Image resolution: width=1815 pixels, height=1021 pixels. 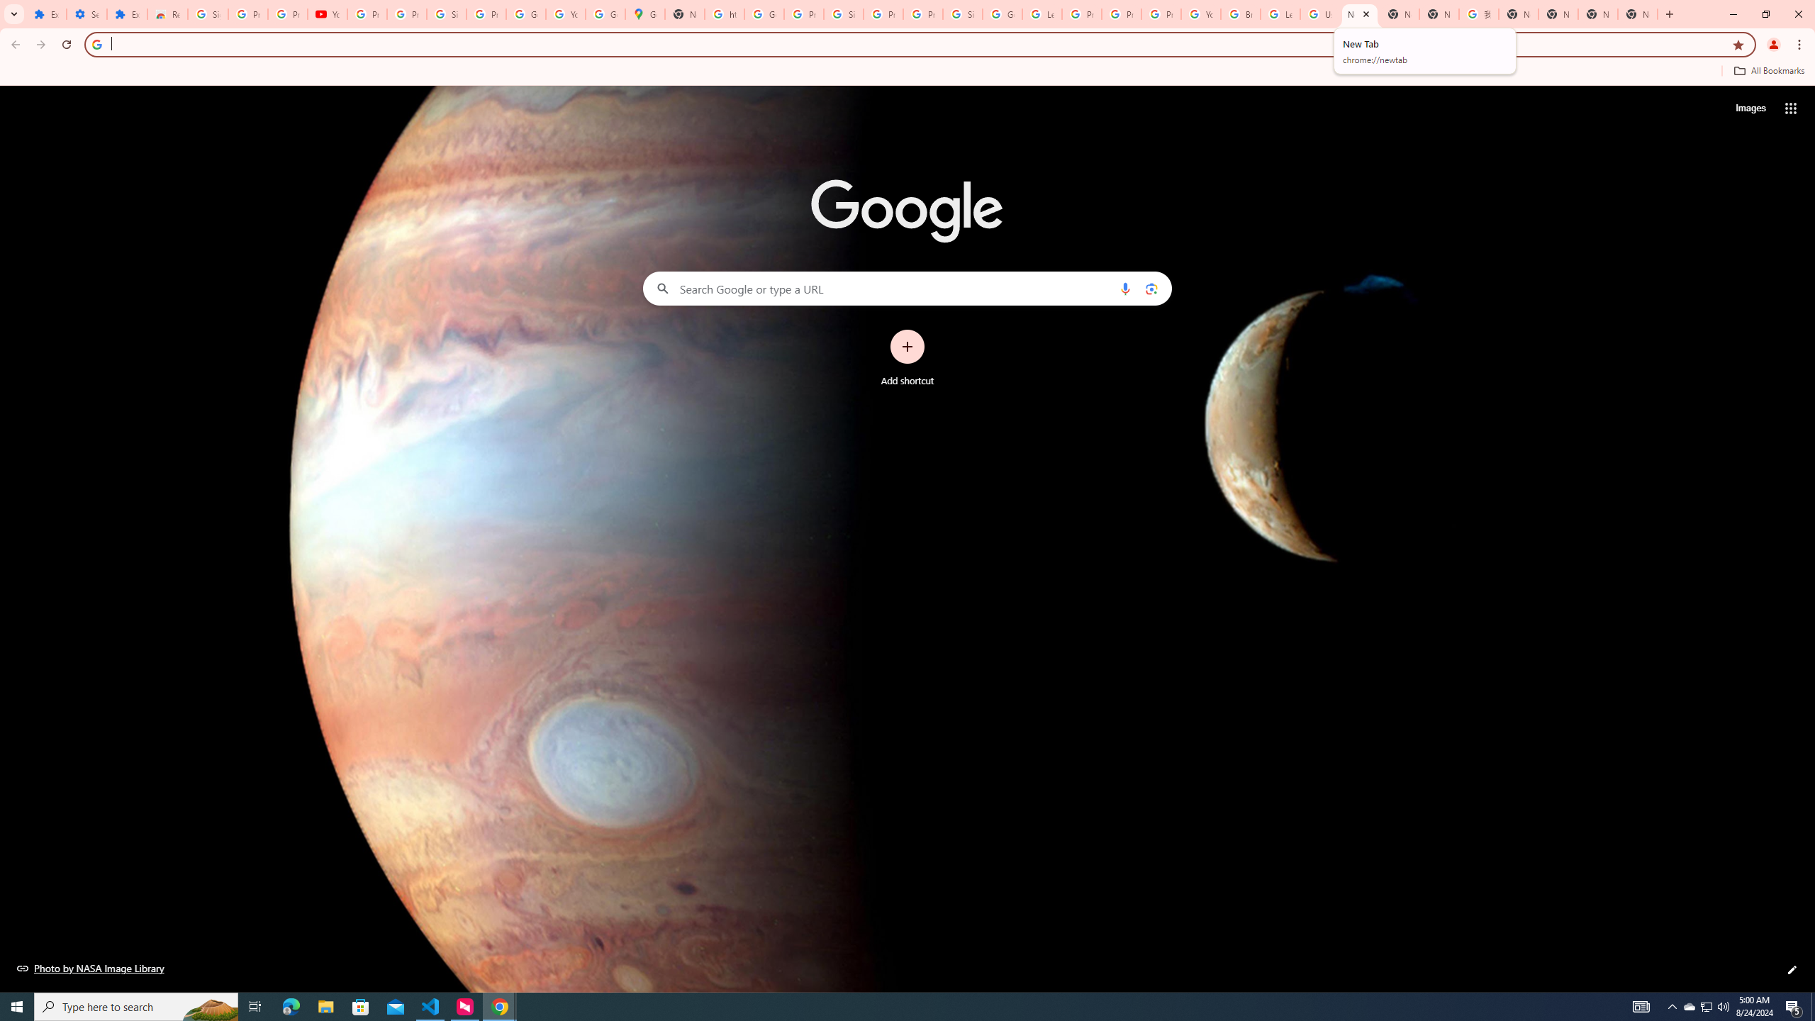 I want to click on Sign in - Google Accounts, so click(x=447, y=14).